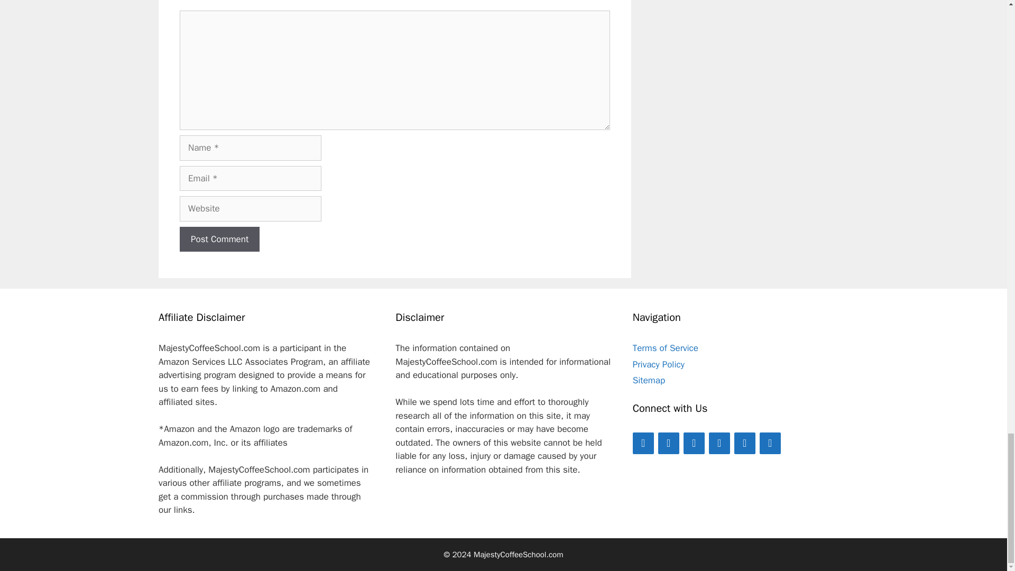  Describe the element at coordinates (694, 443) in the screenshot. I see `YouTube` at that location.